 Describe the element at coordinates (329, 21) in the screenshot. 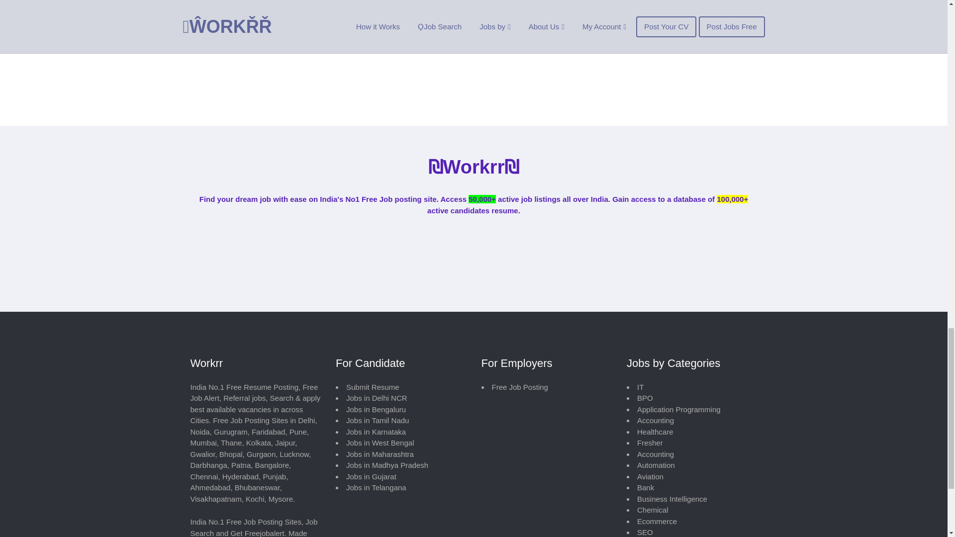

I see `Career counseling` at that location.